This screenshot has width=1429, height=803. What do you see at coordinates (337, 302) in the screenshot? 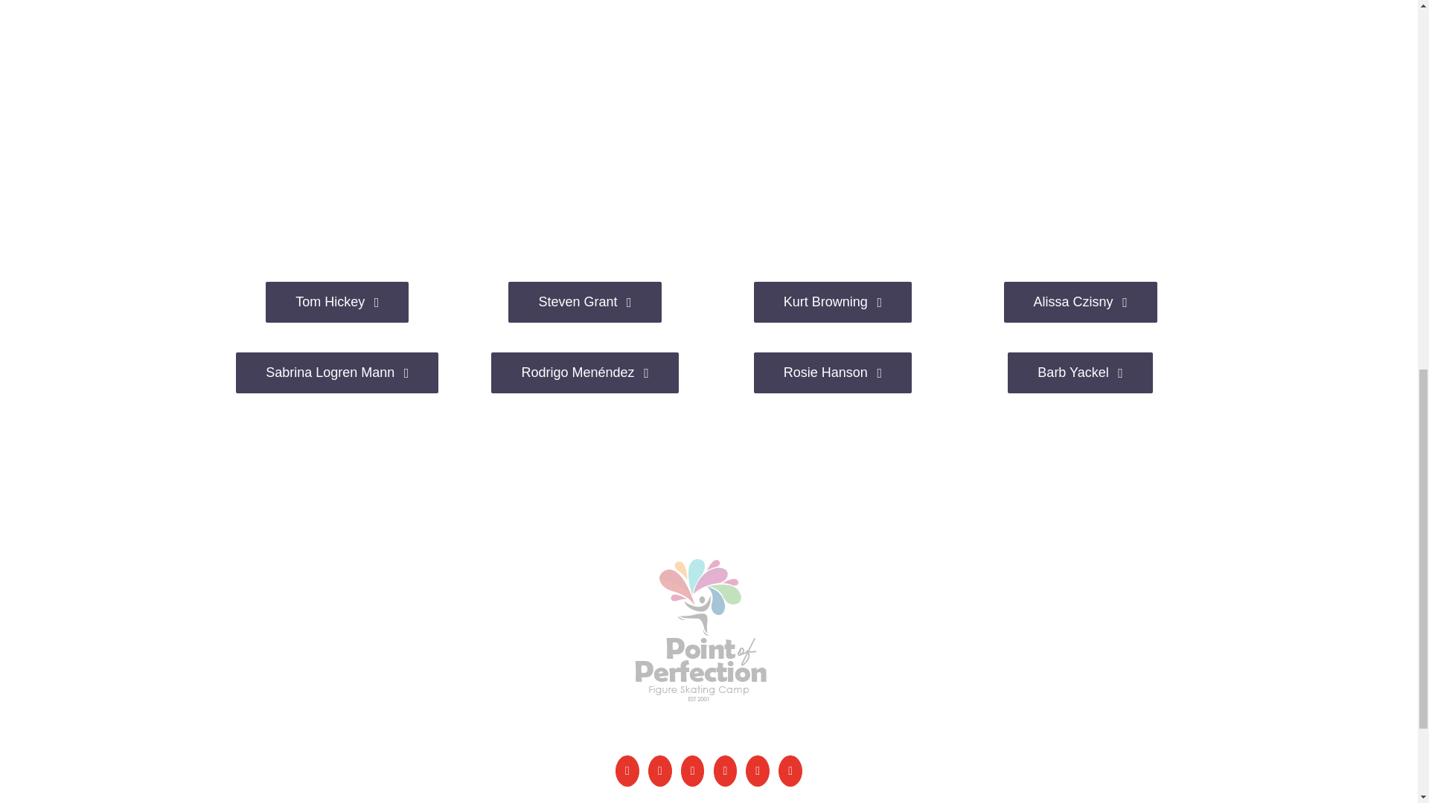
I see `Tom Hickey` at bounding box center [337, 302].